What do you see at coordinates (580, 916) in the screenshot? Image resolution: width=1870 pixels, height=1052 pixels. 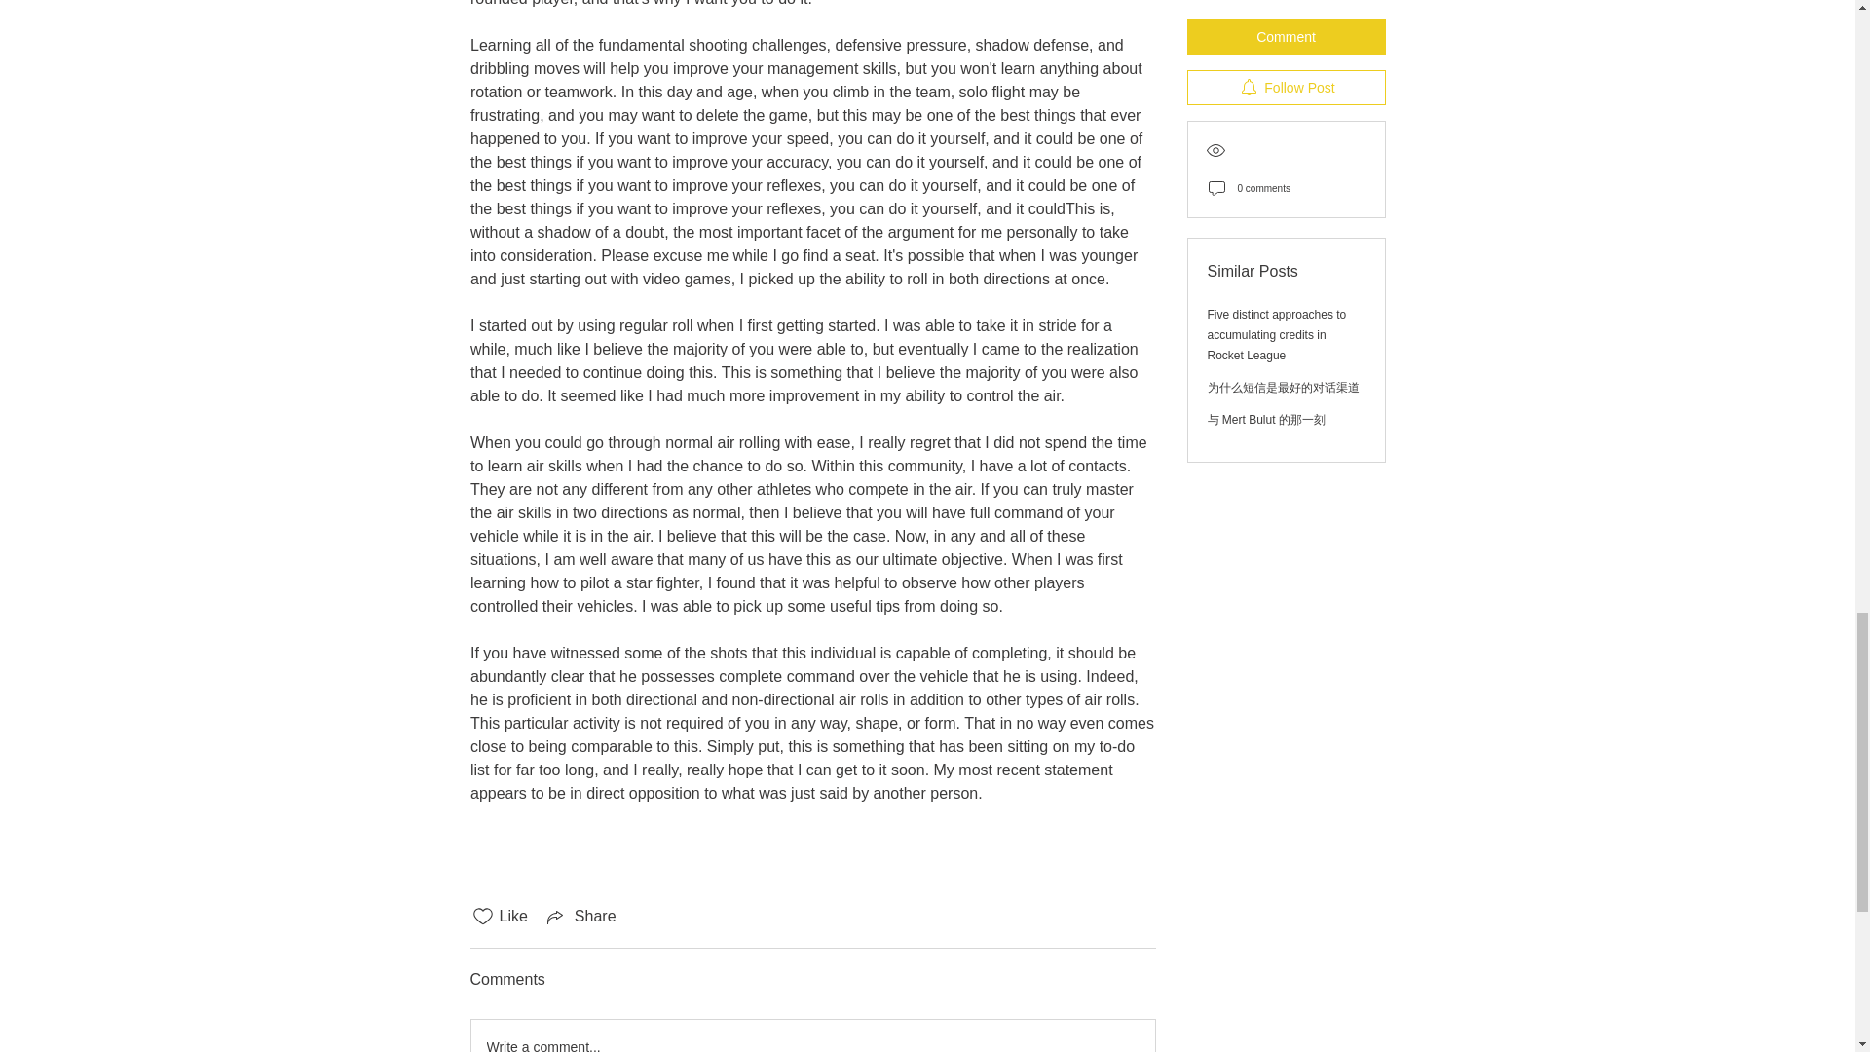 I see `Share` at bounding box center [580, 916].